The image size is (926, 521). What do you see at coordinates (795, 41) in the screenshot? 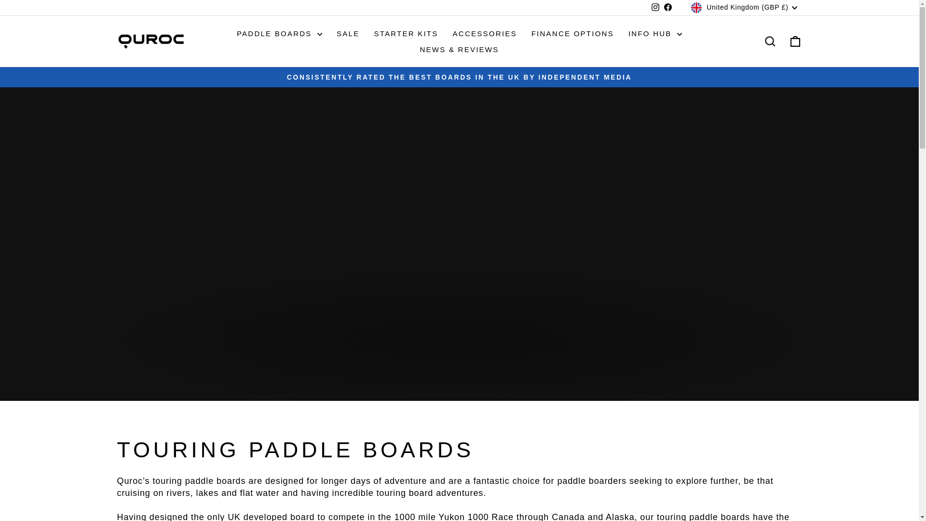
I see `ICON-BAG-MINIMAL` at bounding box center [795, 41].